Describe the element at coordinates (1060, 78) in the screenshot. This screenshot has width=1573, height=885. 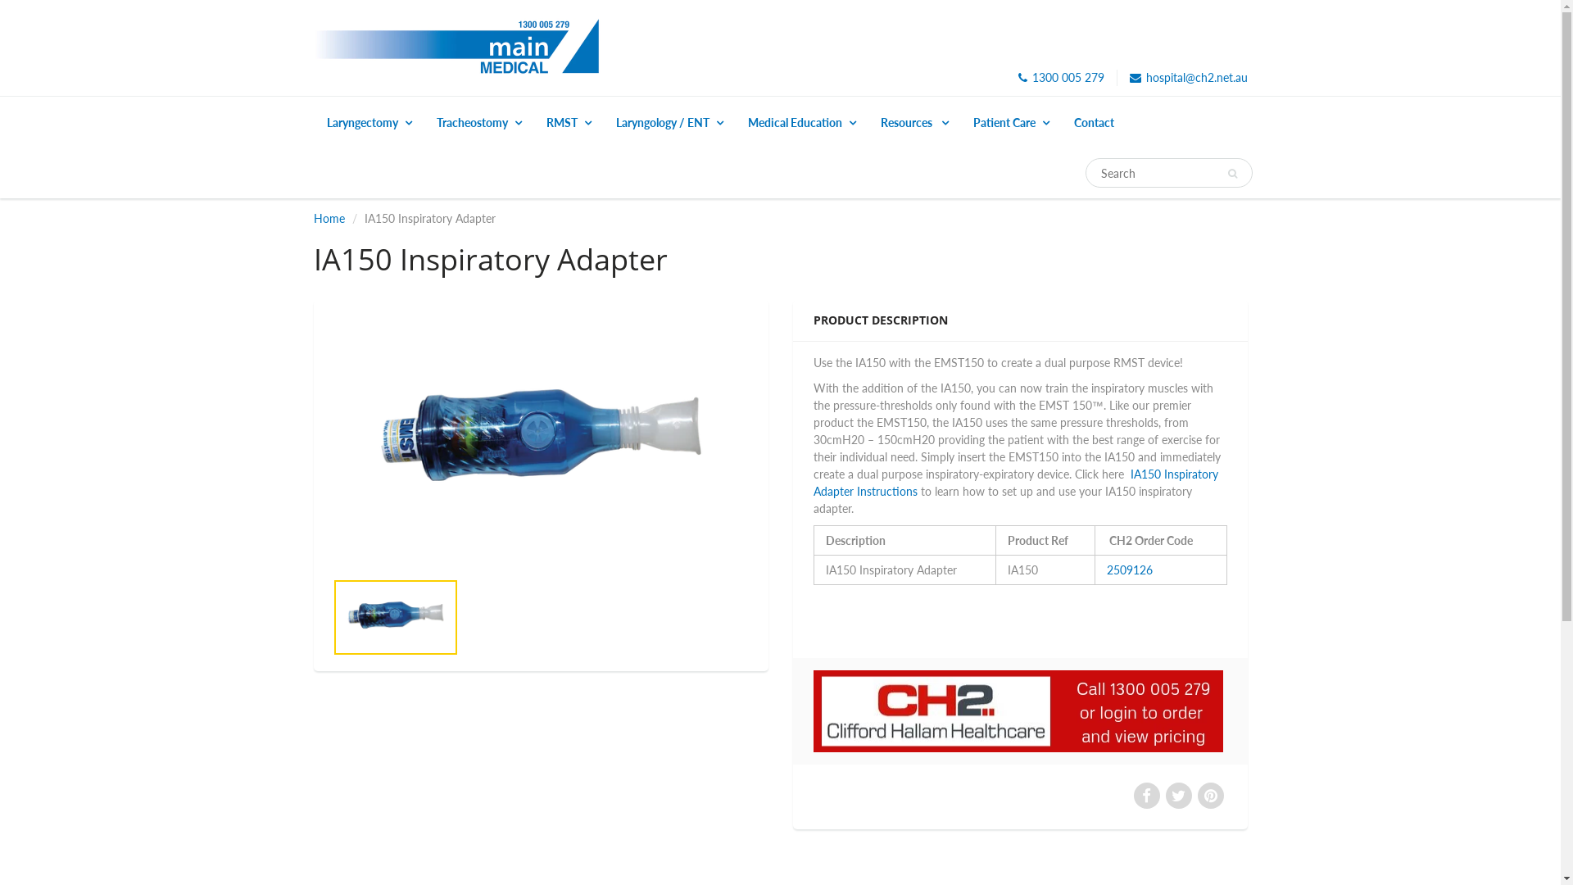
I see `1300 005 279` at that location.